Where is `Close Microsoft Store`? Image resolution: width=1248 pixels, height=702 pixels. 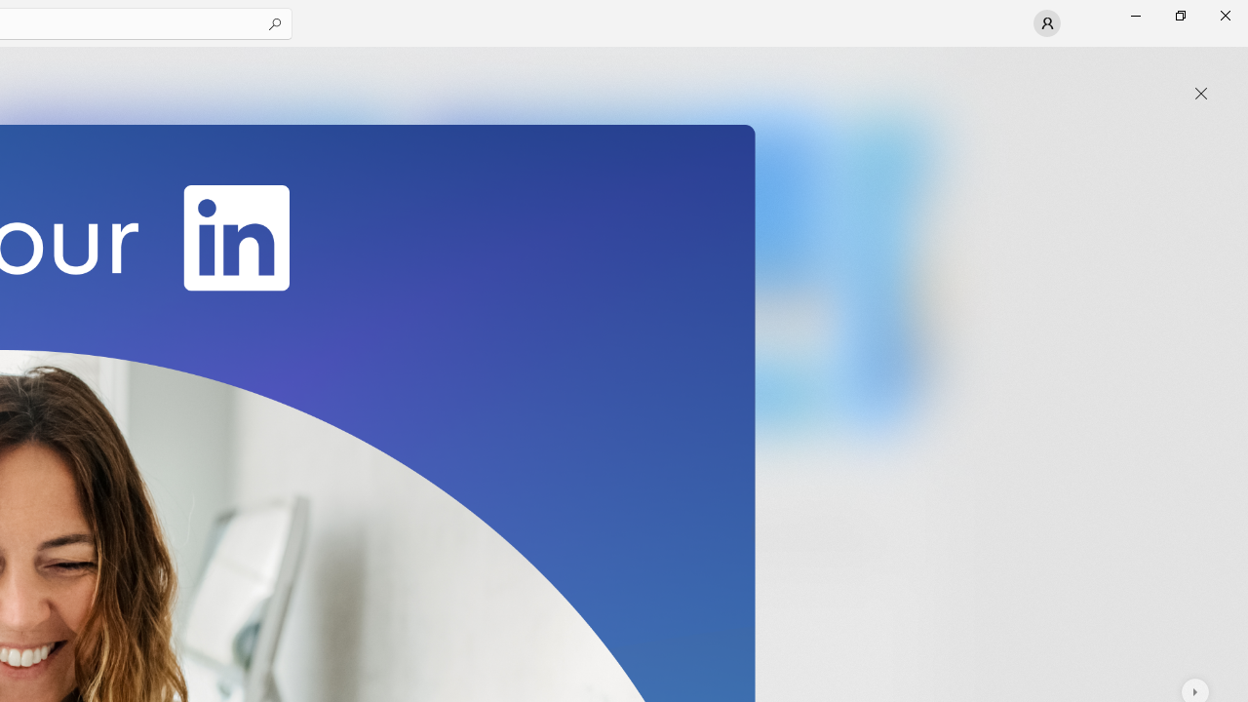
Close Microsoft Store is located at coordinates (1225, 16).